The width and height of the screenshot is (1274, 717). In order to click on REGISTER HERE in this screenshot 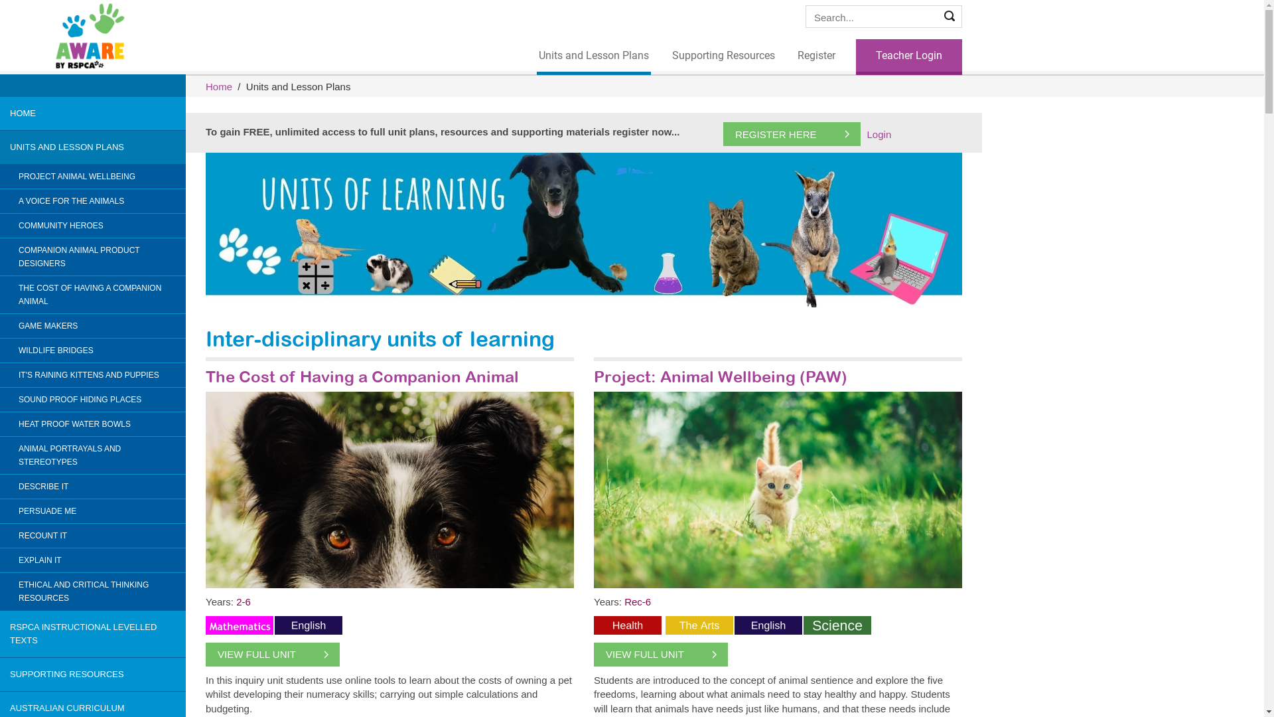, I will do `click(792, 134)`.